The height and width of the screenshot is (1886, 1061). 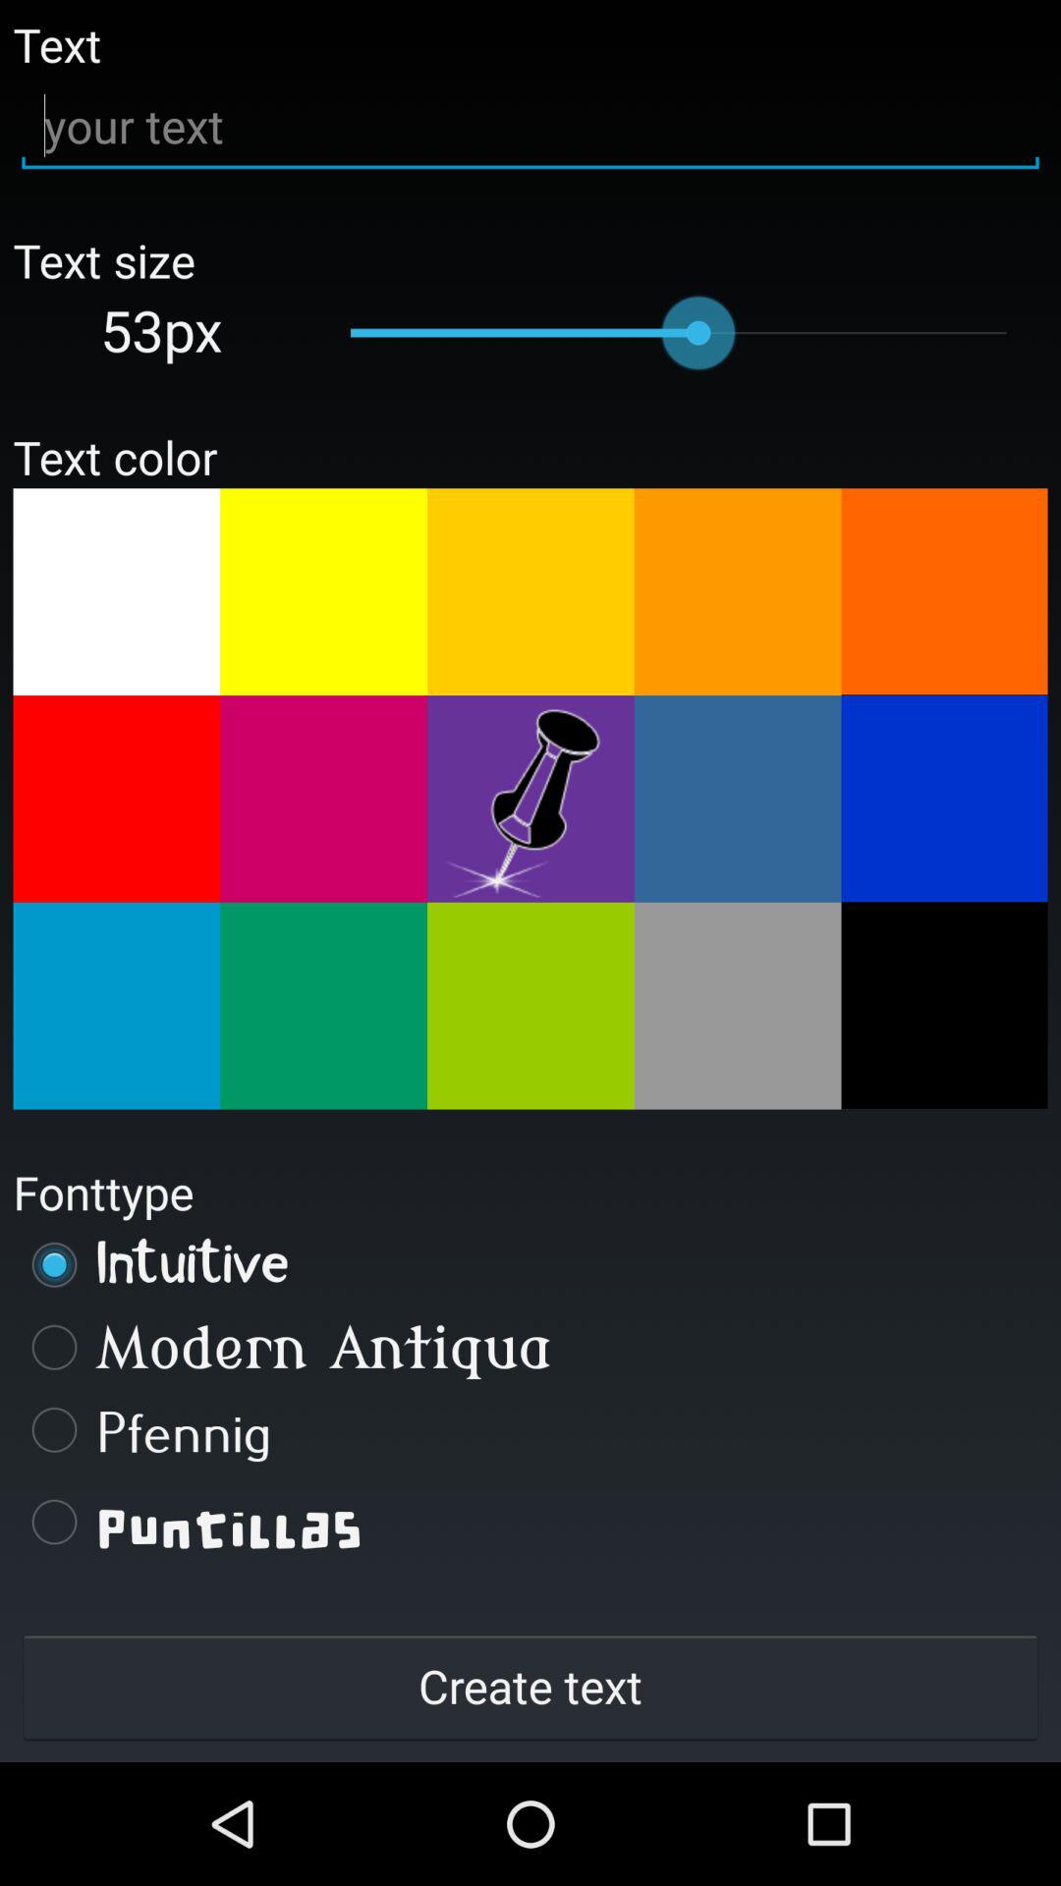 What do you see at coordinates (737, 799) in the screenshot?
I see `change text color blue` at bounding box center [737, 799].